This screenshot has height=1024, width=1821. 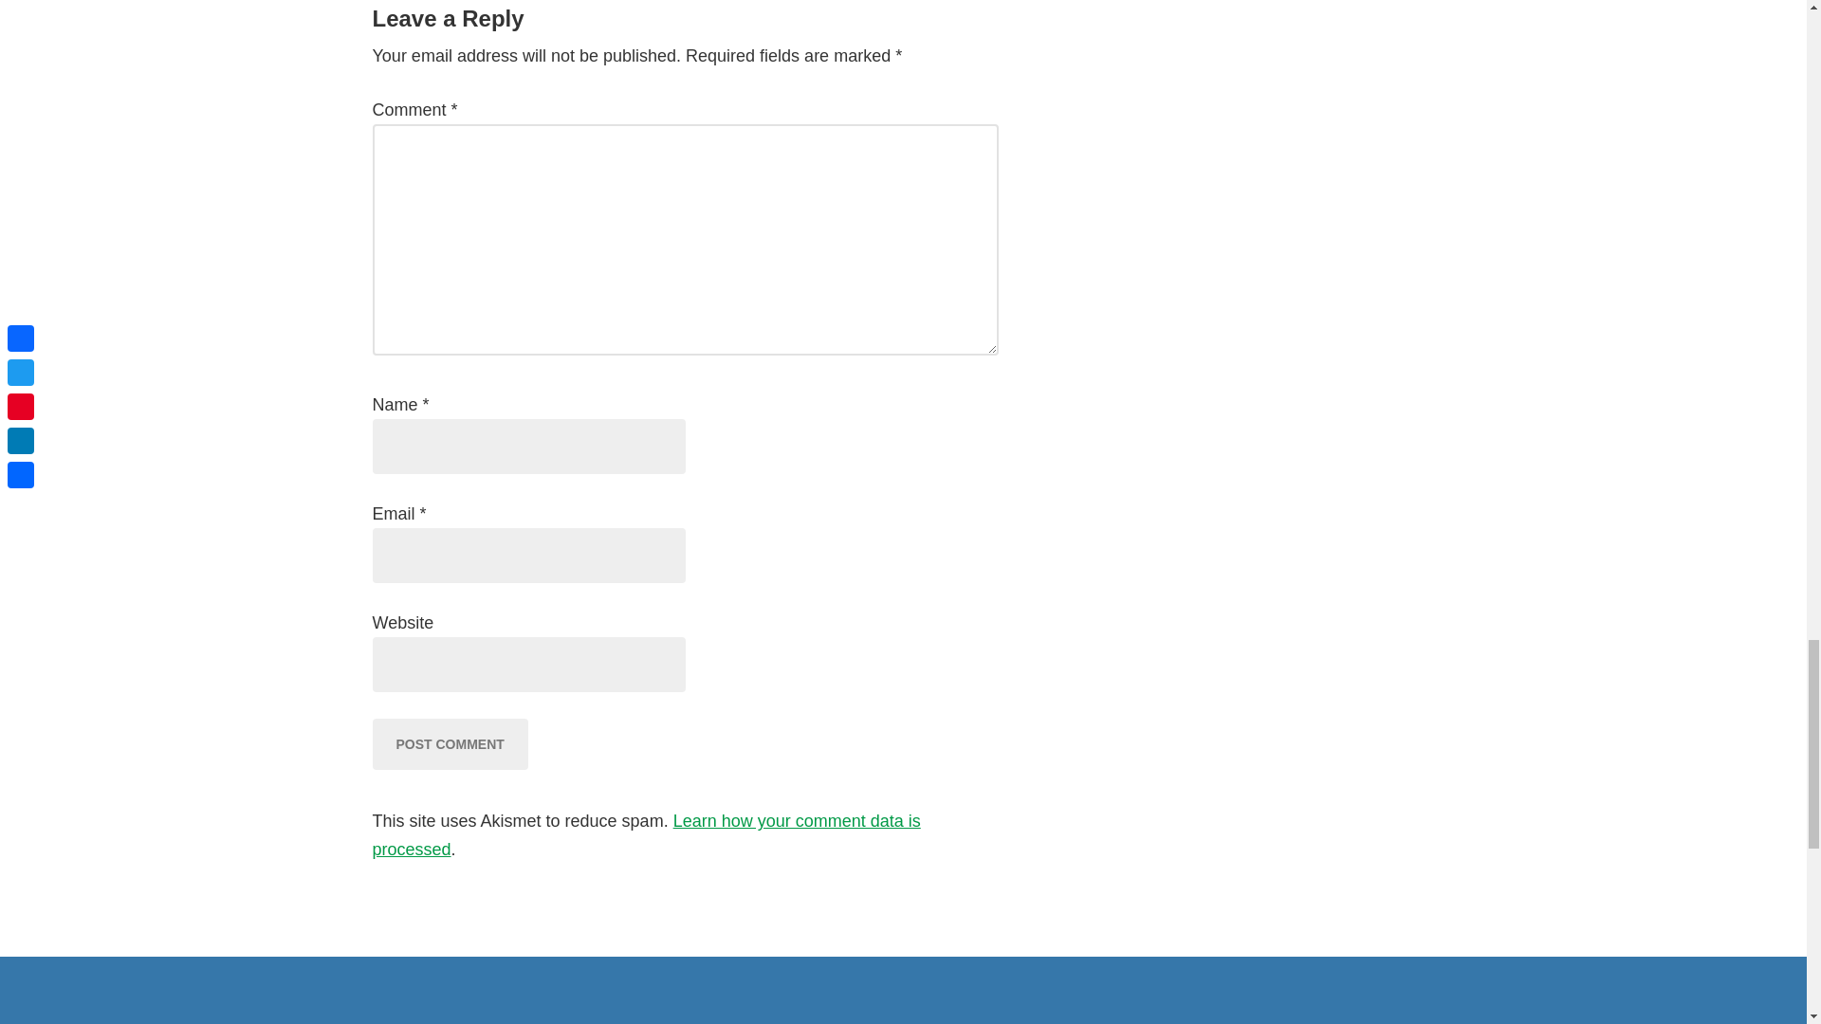 What do you see at coordinates (450, 744) in the screenshot?
I see `Post Comment` at bounding box center [450, 744].